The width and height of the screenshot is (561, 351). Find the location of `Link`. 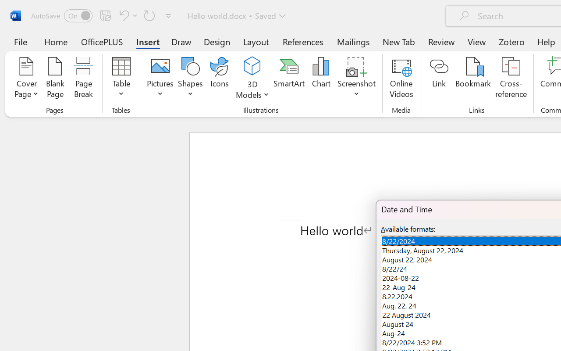

Link is located at coordinates (439, 79).